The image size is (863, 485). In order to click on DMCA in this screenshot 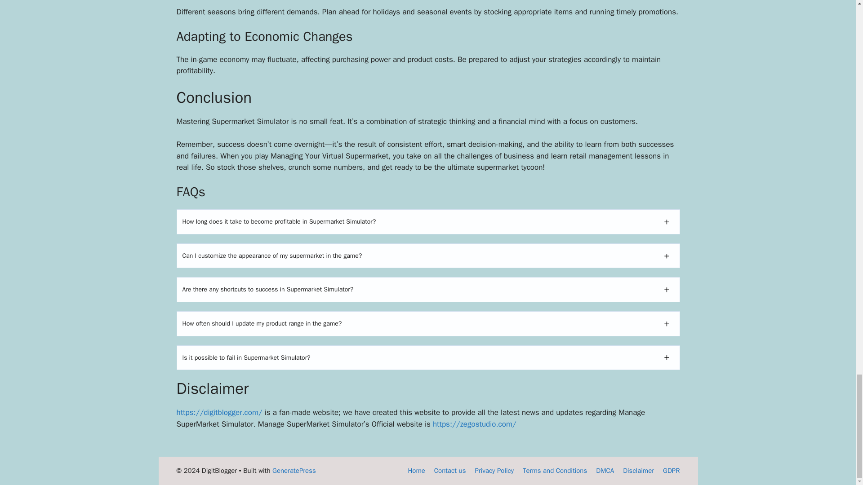, I will do `click(605, 471)`.